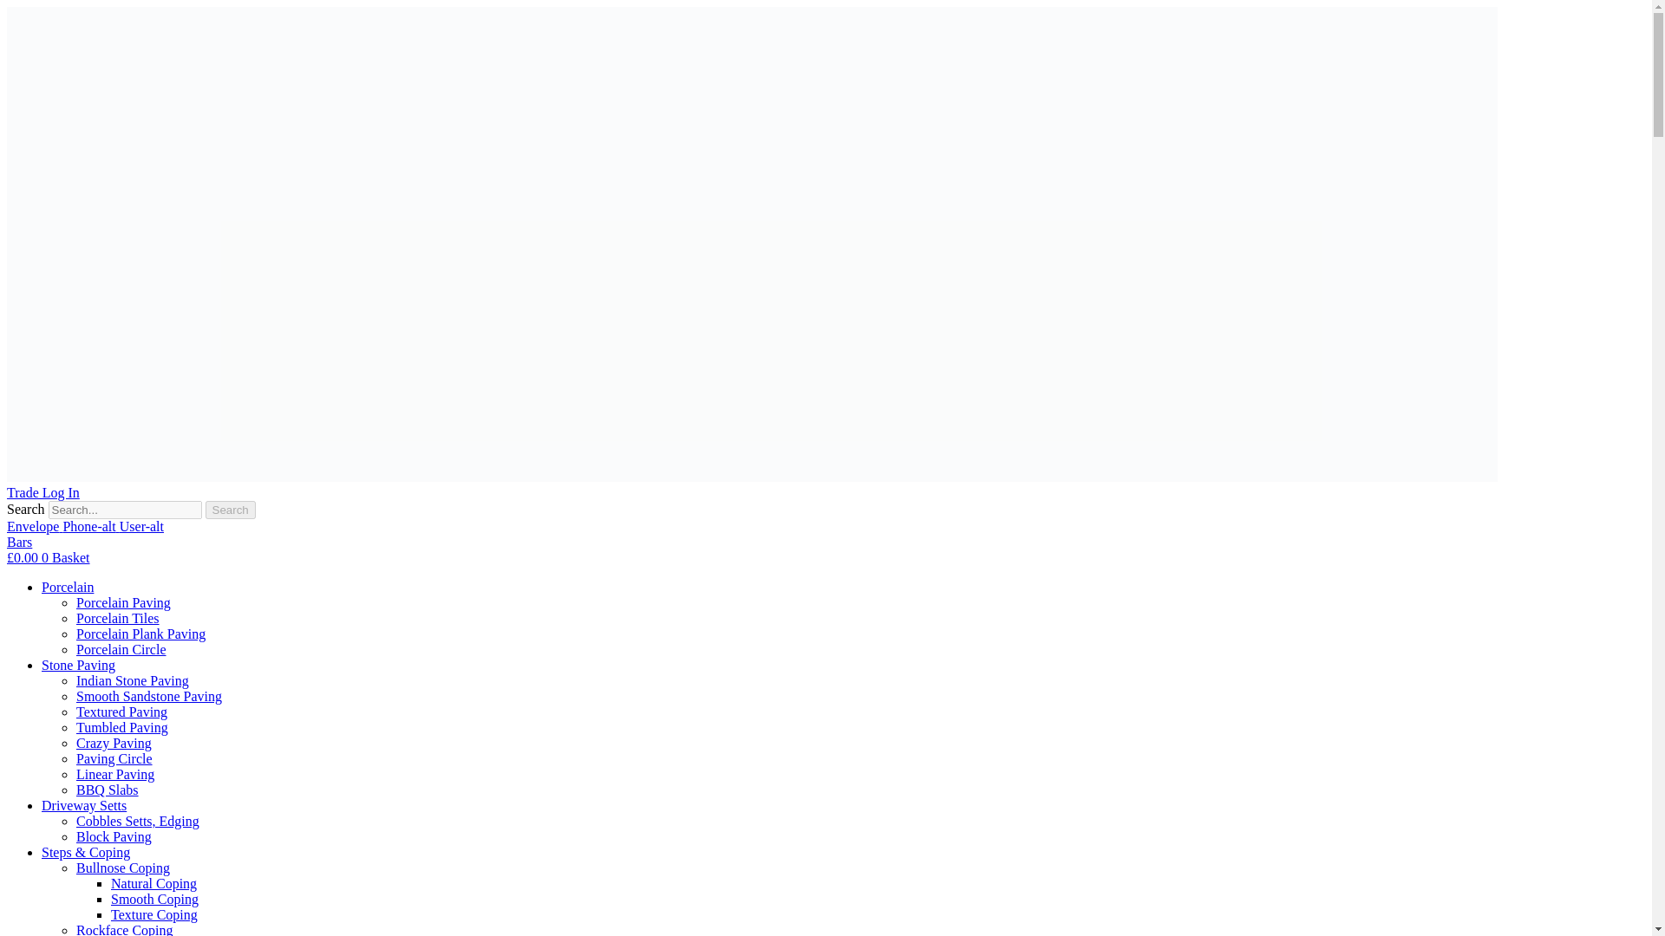 This screenshot has width=1665, height=936. I want to click on Search, so click(231, 510).